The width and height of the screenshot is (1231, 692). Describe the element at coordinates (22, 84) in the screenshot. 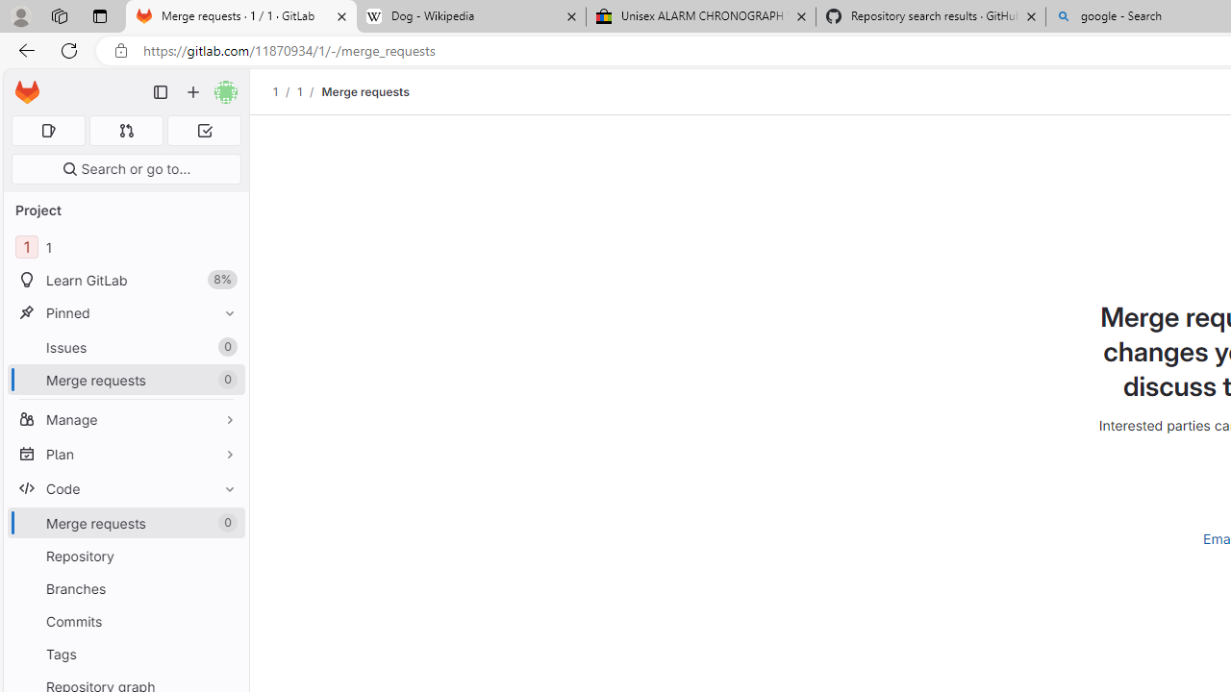

I see `Skip to main content` at that location.